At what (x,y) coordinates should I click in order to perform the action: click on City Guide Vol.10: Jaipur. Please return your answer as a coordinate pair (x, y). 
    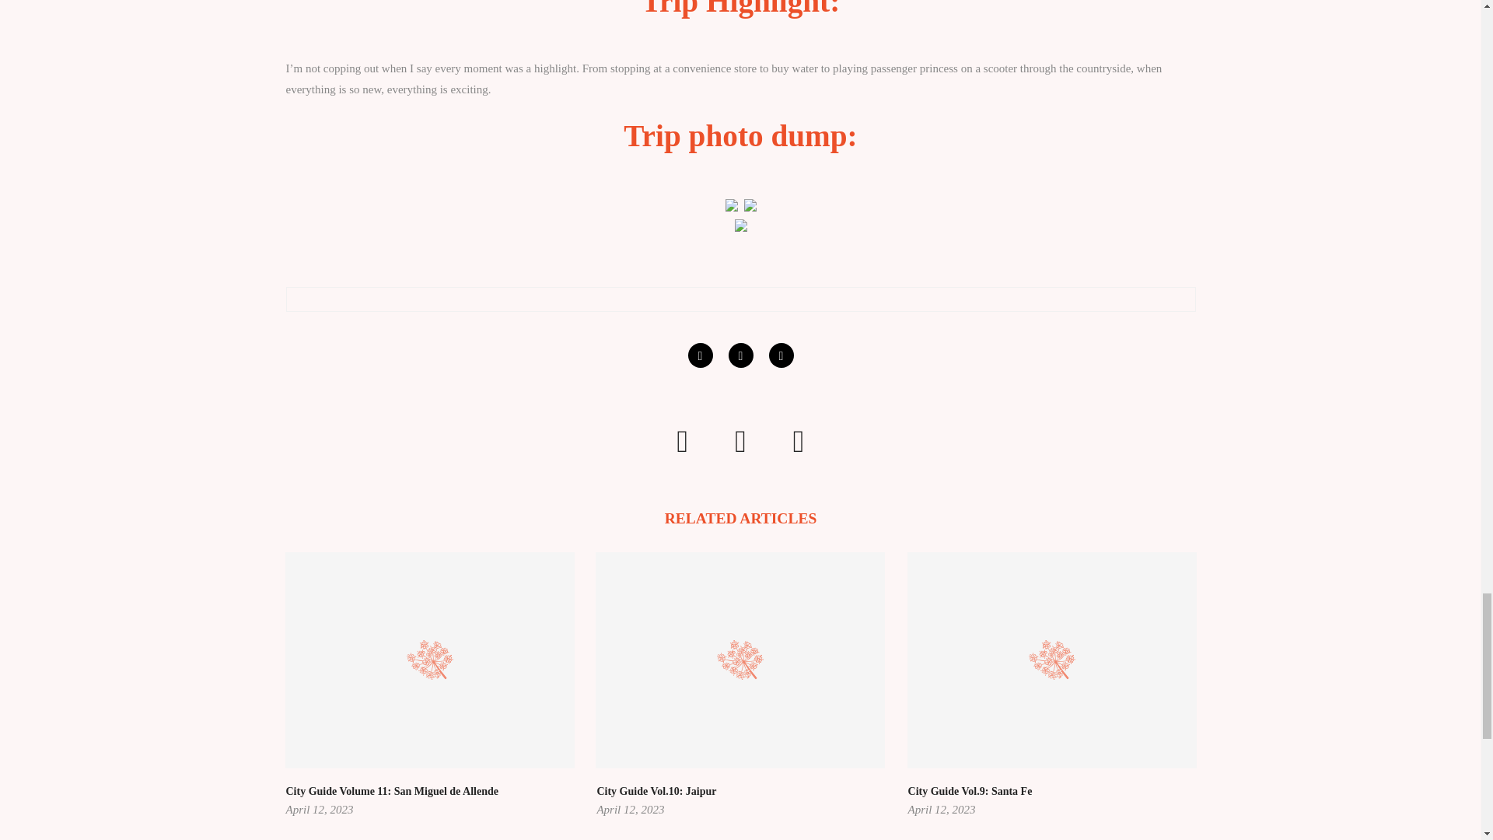
    Looking at the image, I should click on (656, 790).